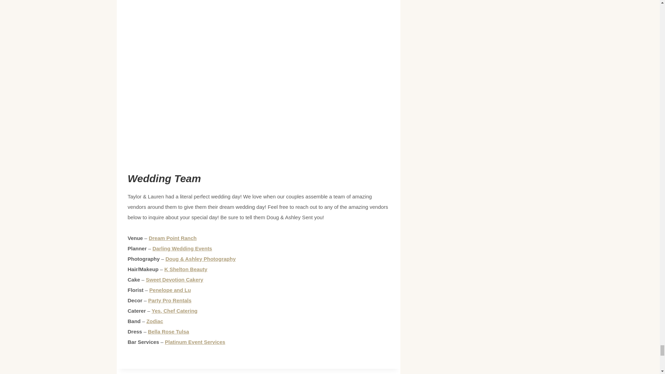 The width and height of the screenshot is (665, 374). I want to click on Zodiac, so click(154, 321).